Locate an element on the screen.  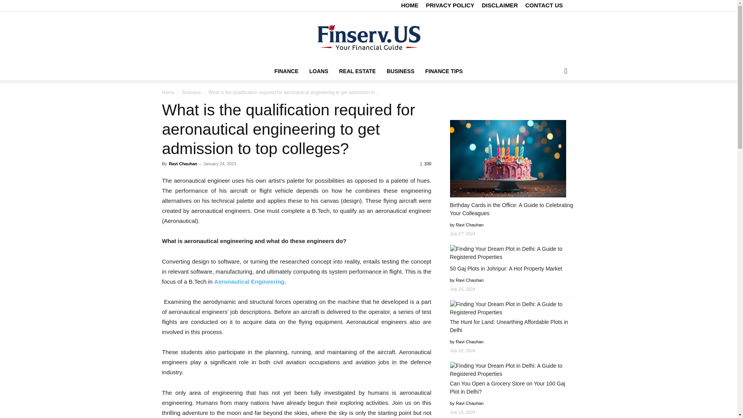
Search is located at coordinates (553, 102).